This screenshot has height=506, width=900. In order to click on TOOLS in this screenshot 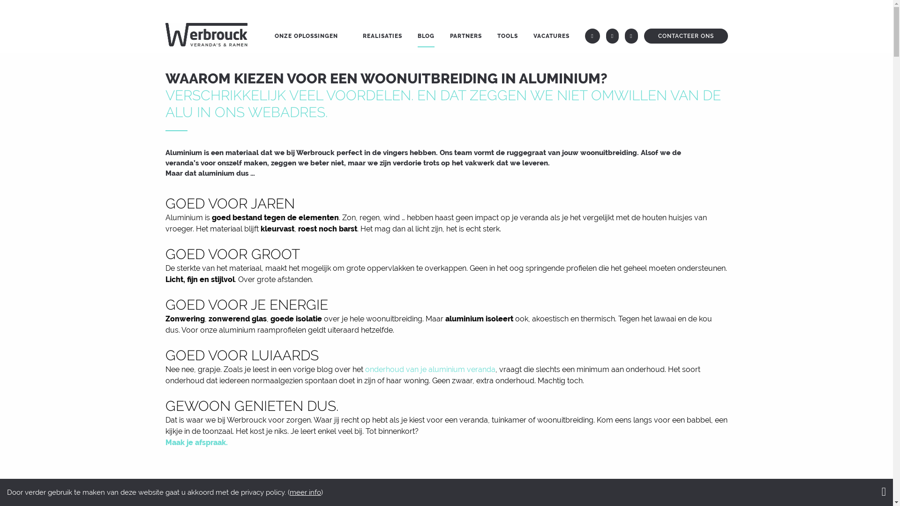, I will do `click(508, 37)`.